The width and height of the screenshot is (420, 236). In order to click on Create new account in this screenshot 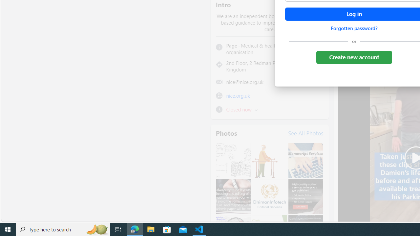, I will do `click(354, 57)`.